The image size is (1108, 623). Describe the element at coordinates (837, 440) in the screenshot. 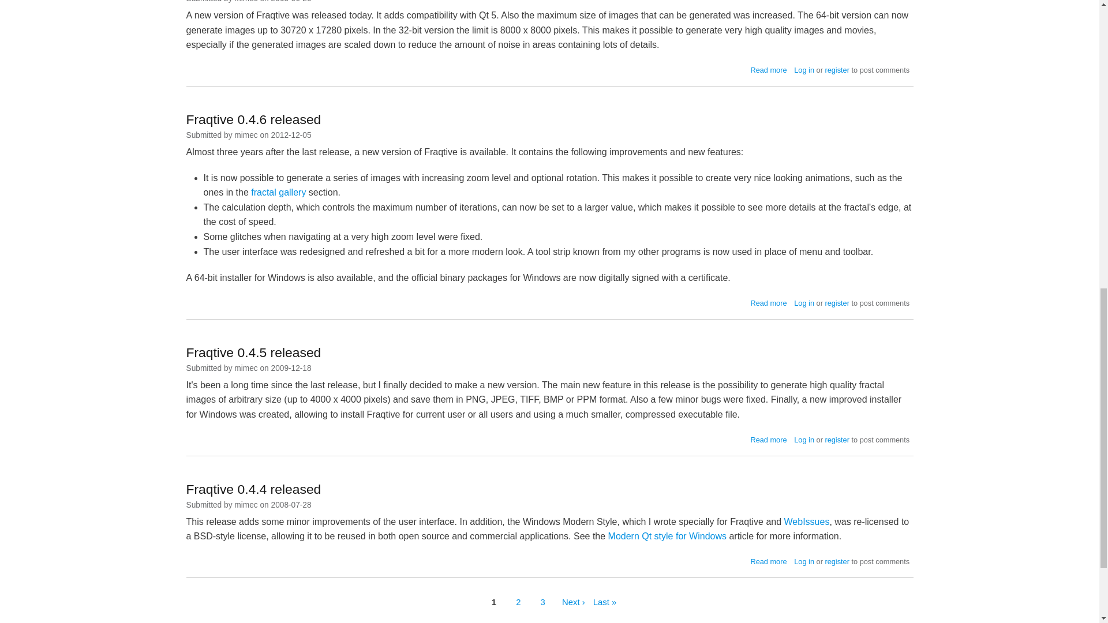

I see `register` at that location.